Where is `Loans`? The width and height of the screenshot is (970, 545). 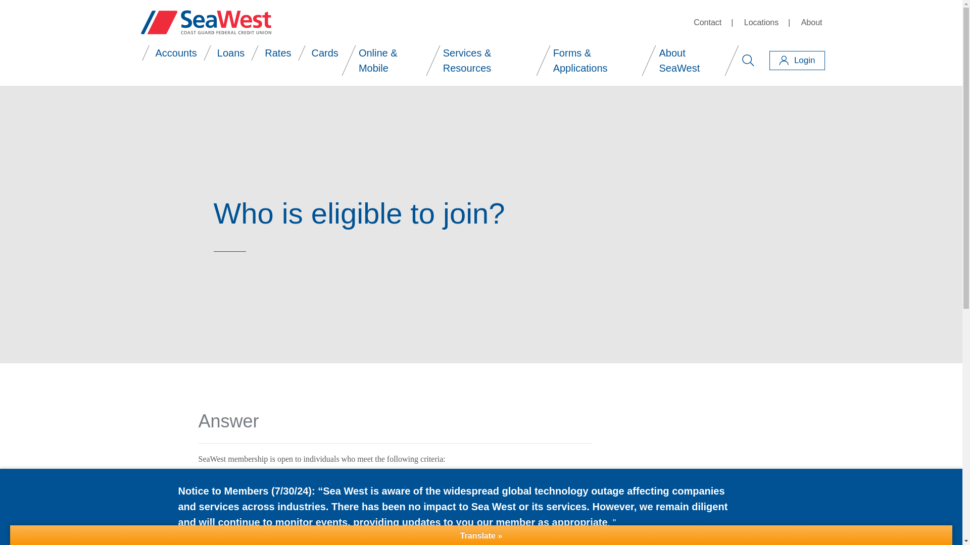
Loans is located at coordinates (231, 52).